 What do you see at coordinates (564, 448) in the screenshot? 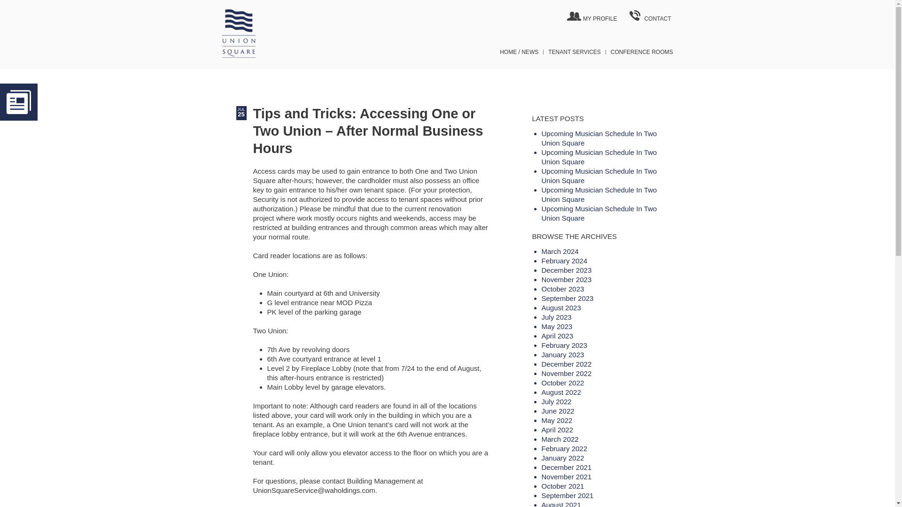
I see `February 2022` at bounding box center [564, 448].